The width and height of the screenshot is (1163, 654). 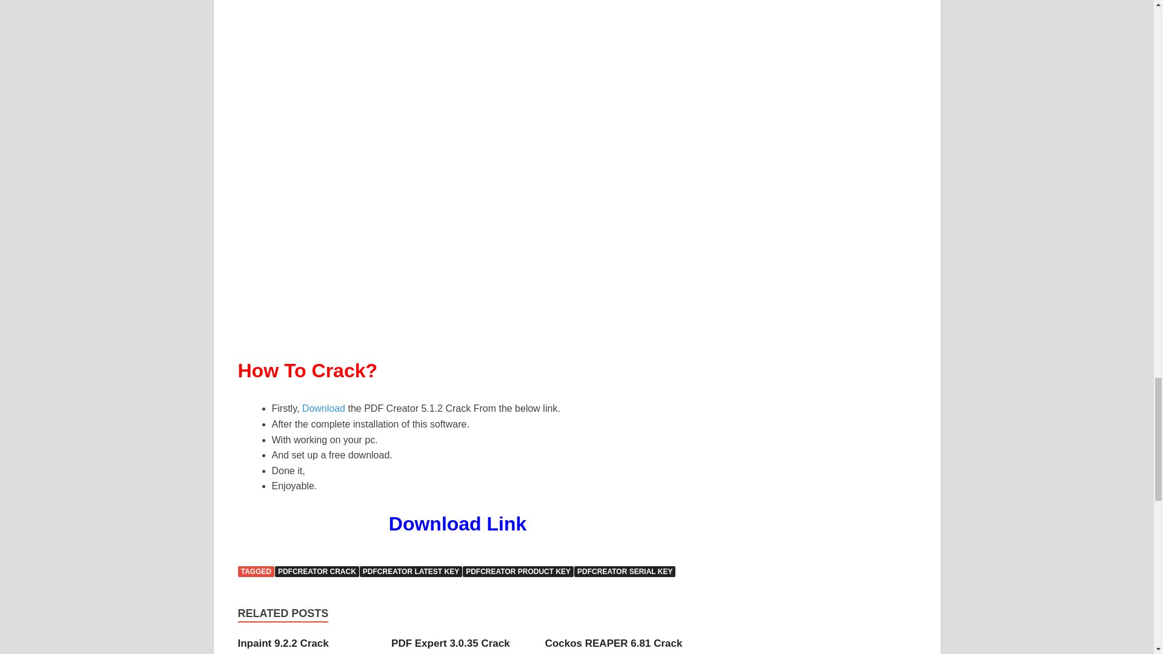 I want to click on PDFCREATOR PRODUCT KEY, so click(x=518, y=572).